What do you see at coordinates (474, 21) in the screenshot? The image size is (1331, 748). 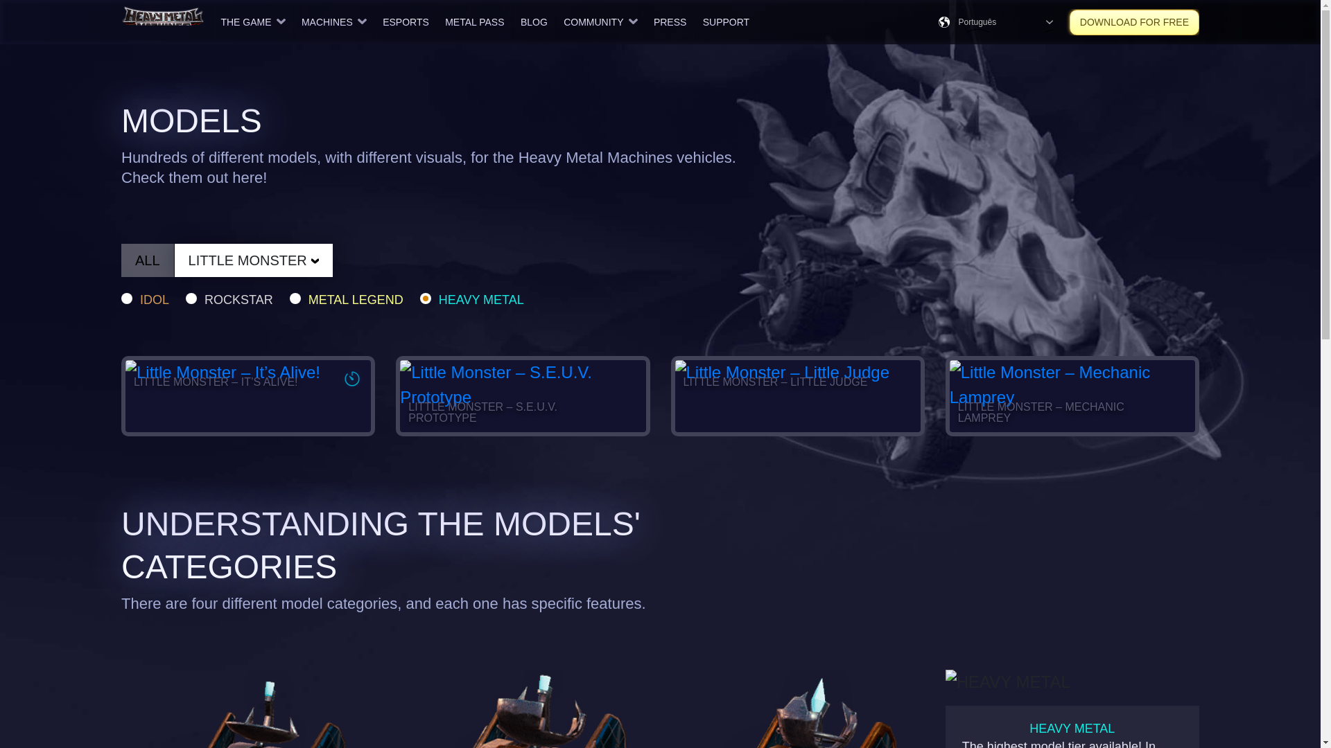 I see `METAL PASS` at bounding box center [474, 21].